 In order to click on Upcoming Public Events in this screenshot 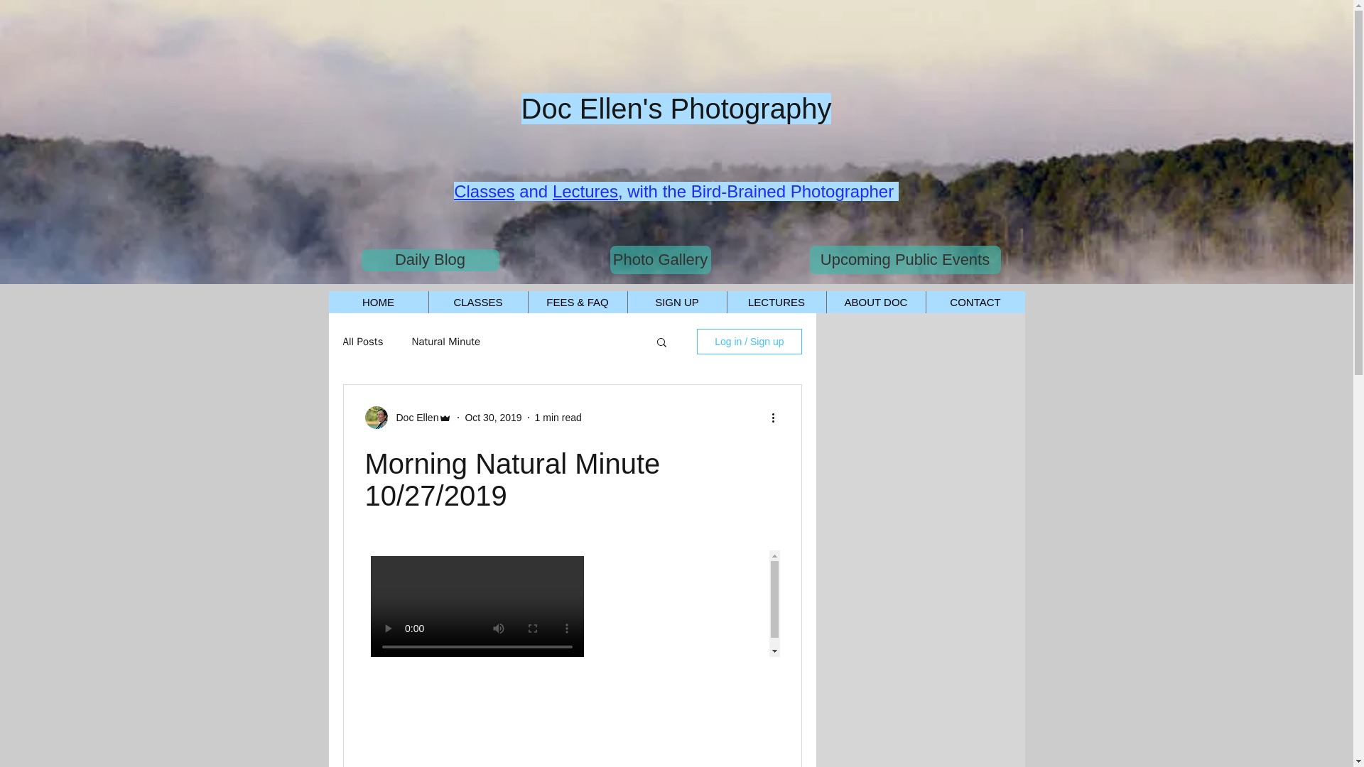, I will do `click(905, 259)`.